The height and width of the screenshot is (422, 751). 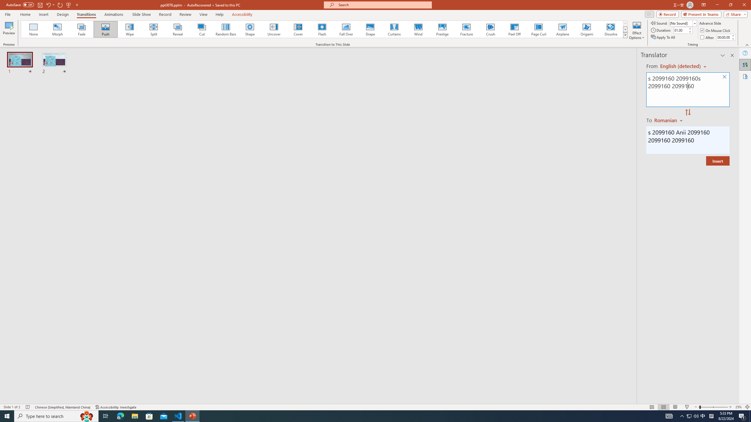 What do you see at coordinates (394, 29) in the screenshot?
I see `Curtains` at bounding box center [394, 29].